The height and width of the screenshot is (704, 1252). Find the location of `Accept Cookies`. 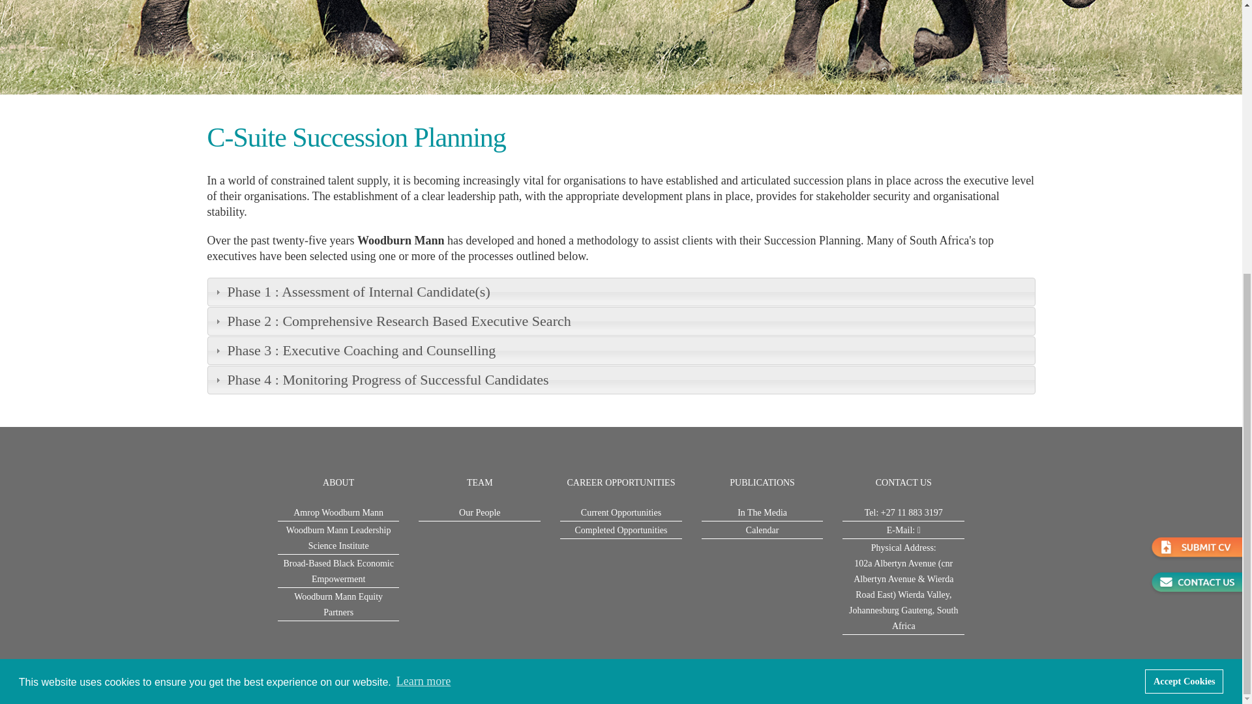

Accept Cookies is located at coordinates (1184, 239).